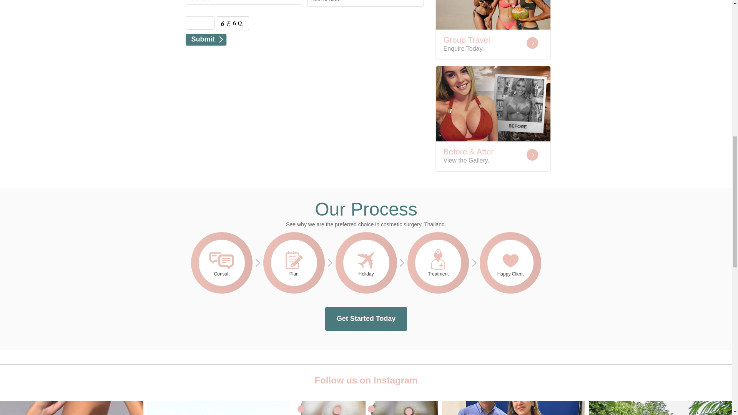  What do you see at coordinates (205, 39) in the screenshot?
I see `Submit` at bounding box center [205, 39].